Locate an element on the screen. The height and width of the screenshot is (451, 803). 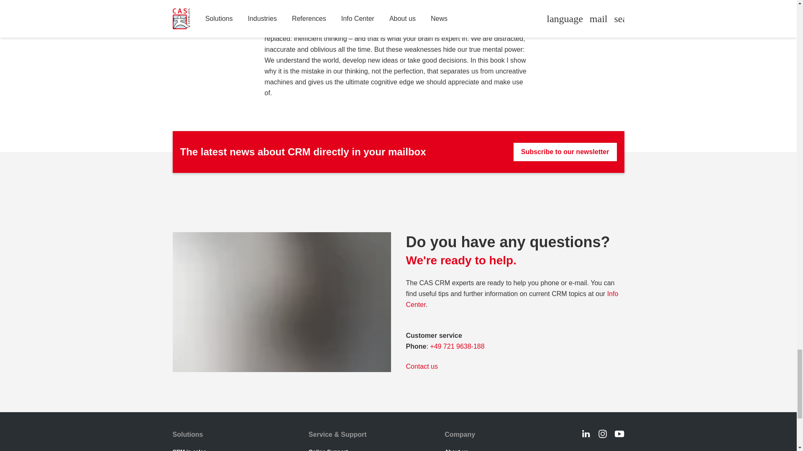
LinkedIn is located at coordinates (586, 433).